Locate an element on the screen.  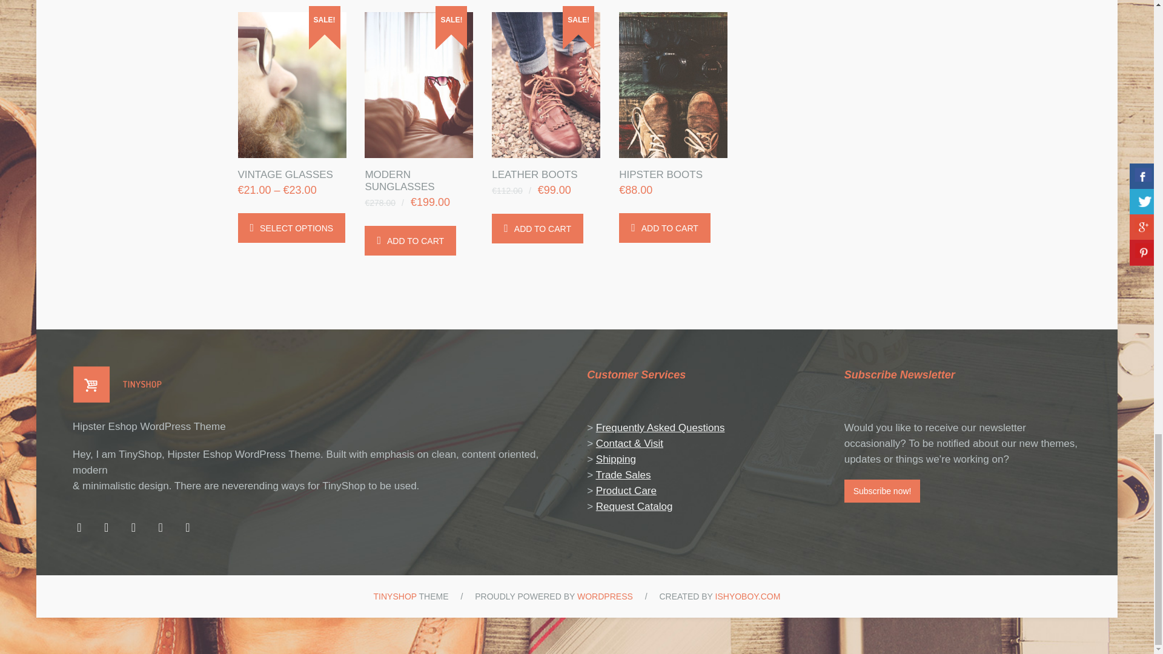
IshYoBoy.com is located at coordinates (747, 596).